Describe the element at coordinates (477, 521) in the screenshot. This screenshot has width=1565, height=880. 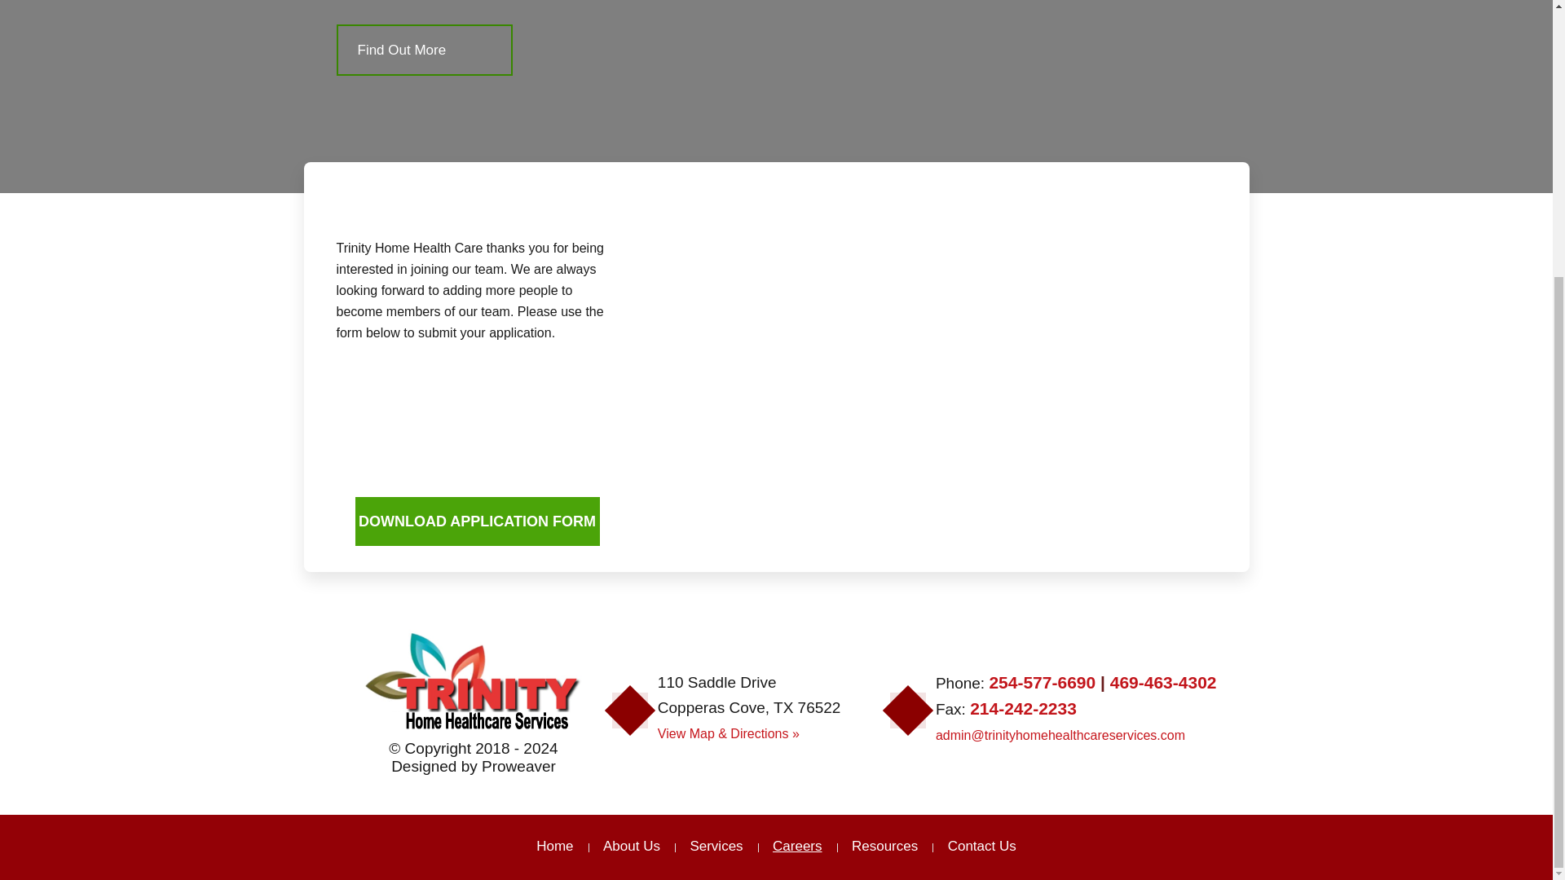
I see `DOWNLOAD APPLICATION FORM` at that location.